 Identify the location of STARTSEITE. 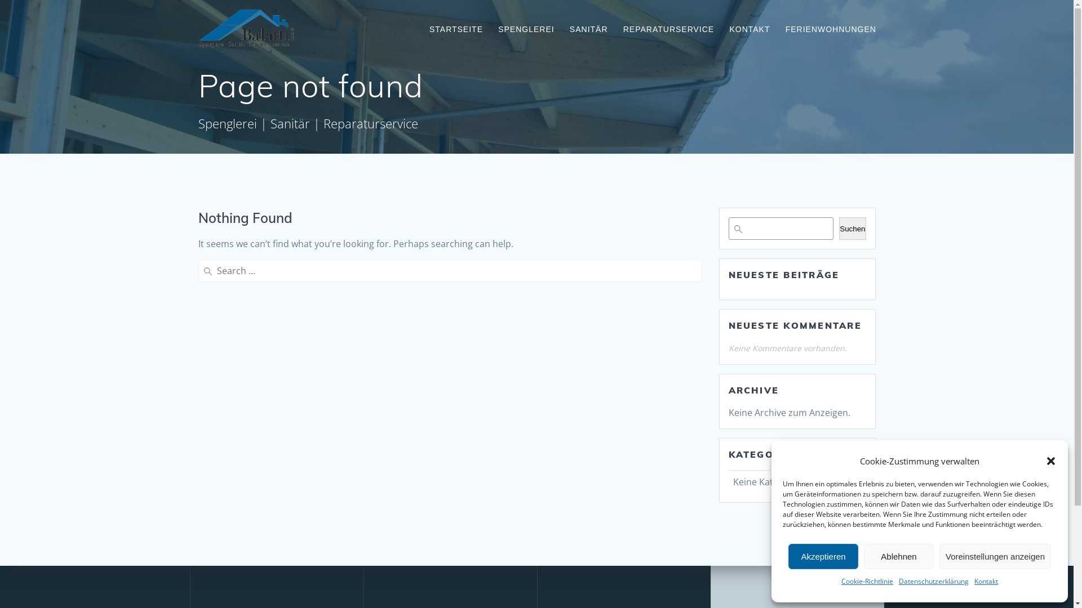
(456, 29).